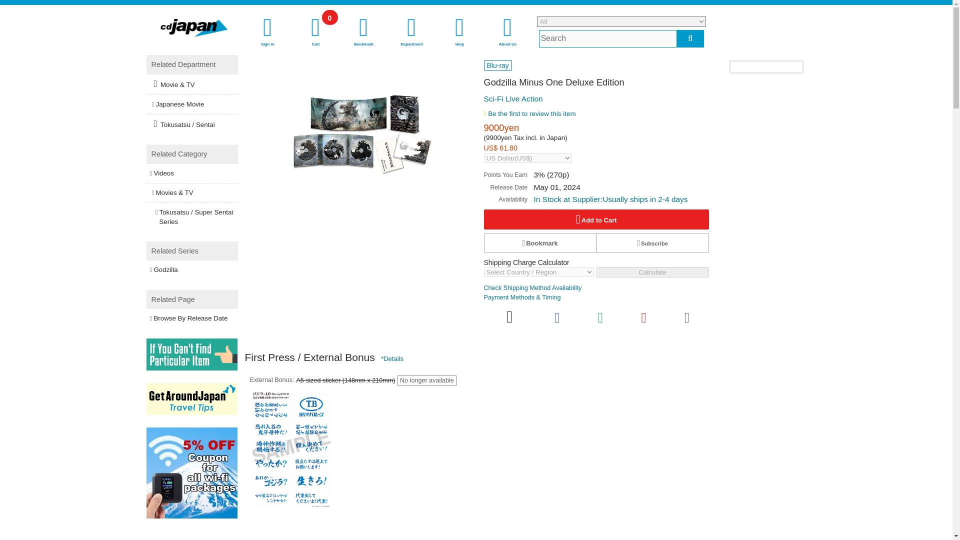 Image resolution: width=960 pixels, height=540 pixels. I want to click on In Stock at Supplier:Usually ships in 2-4 days, so click(610, 199).